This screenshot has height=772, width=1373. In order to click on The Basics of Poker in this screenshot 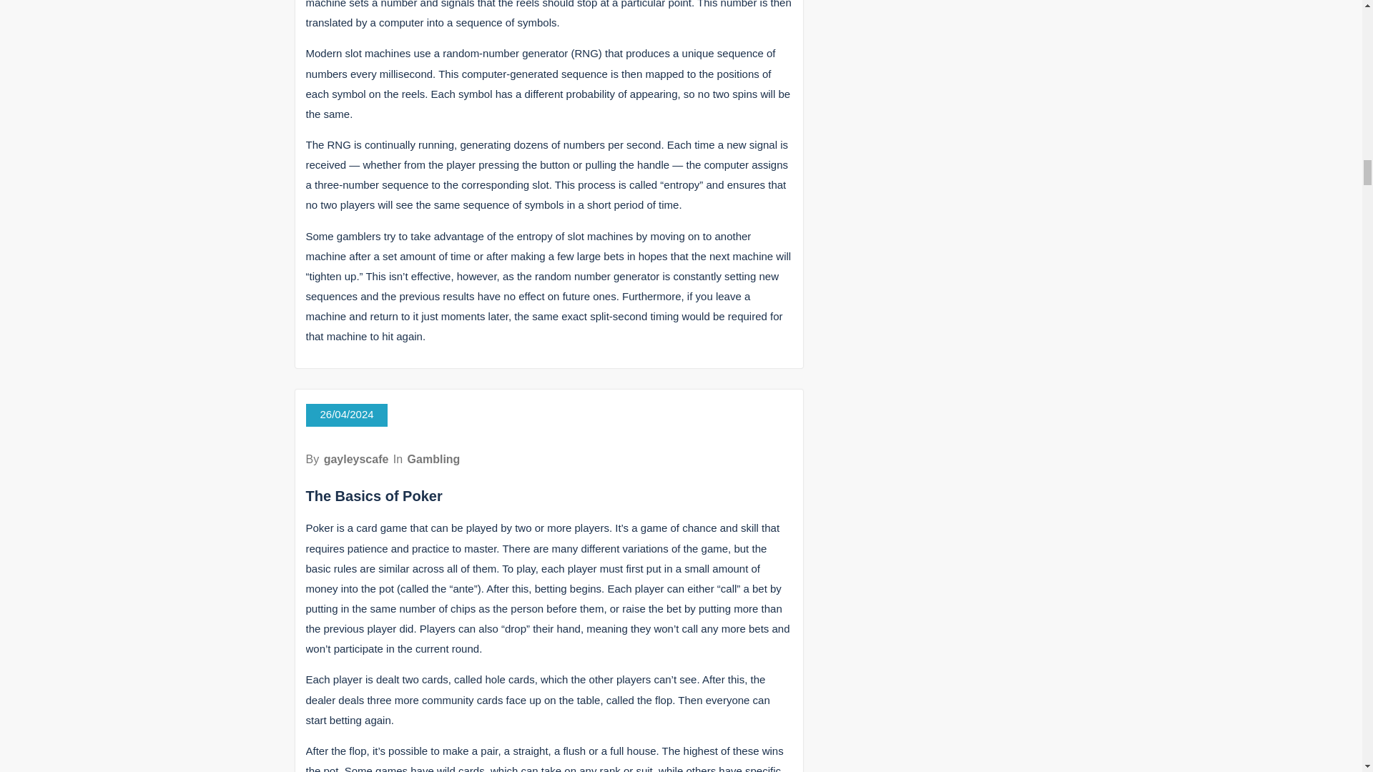, I will do `click(374, 496)`.